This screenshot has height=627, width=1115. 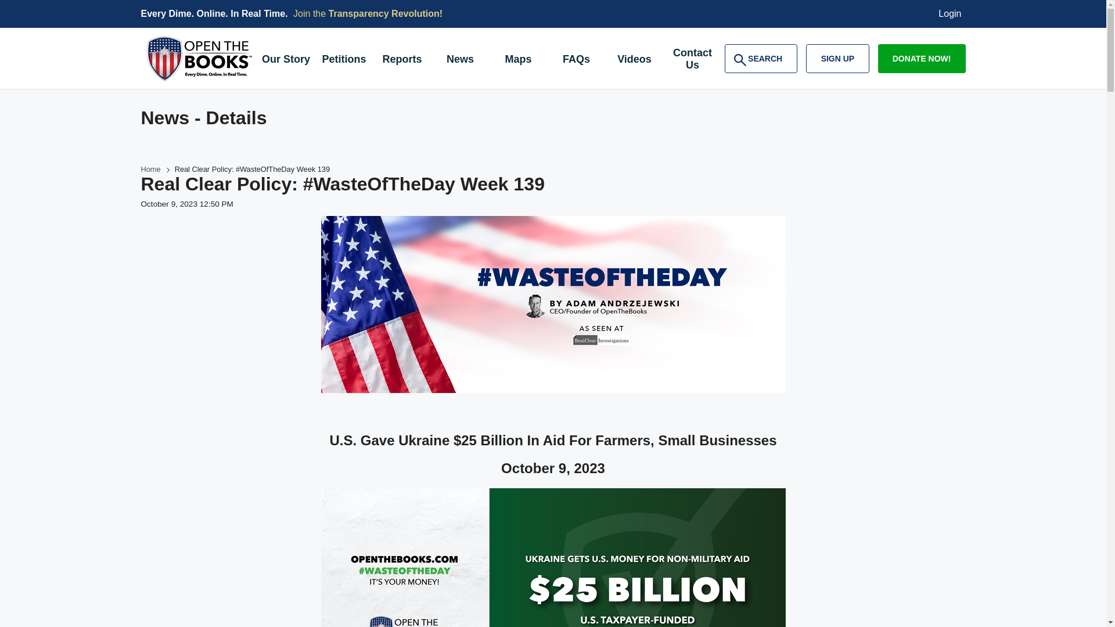 I want to click on Maps, so click(x=922, y=58).